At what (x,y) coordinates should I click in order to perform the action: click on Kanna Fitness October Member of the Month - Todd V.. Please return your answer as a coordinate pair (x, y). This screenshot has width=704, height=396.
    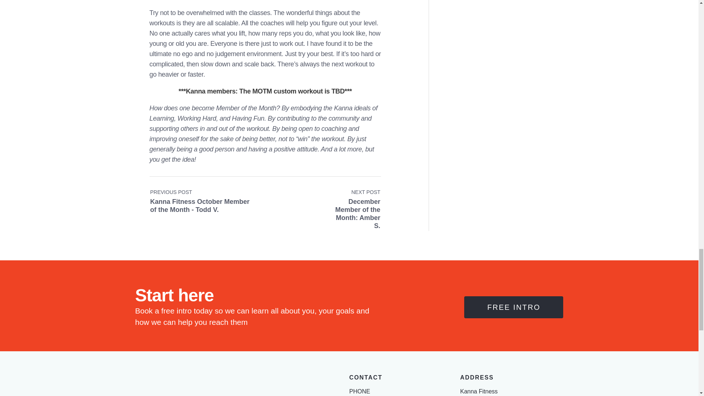
    Looking at the image, I should click on (208, 197).